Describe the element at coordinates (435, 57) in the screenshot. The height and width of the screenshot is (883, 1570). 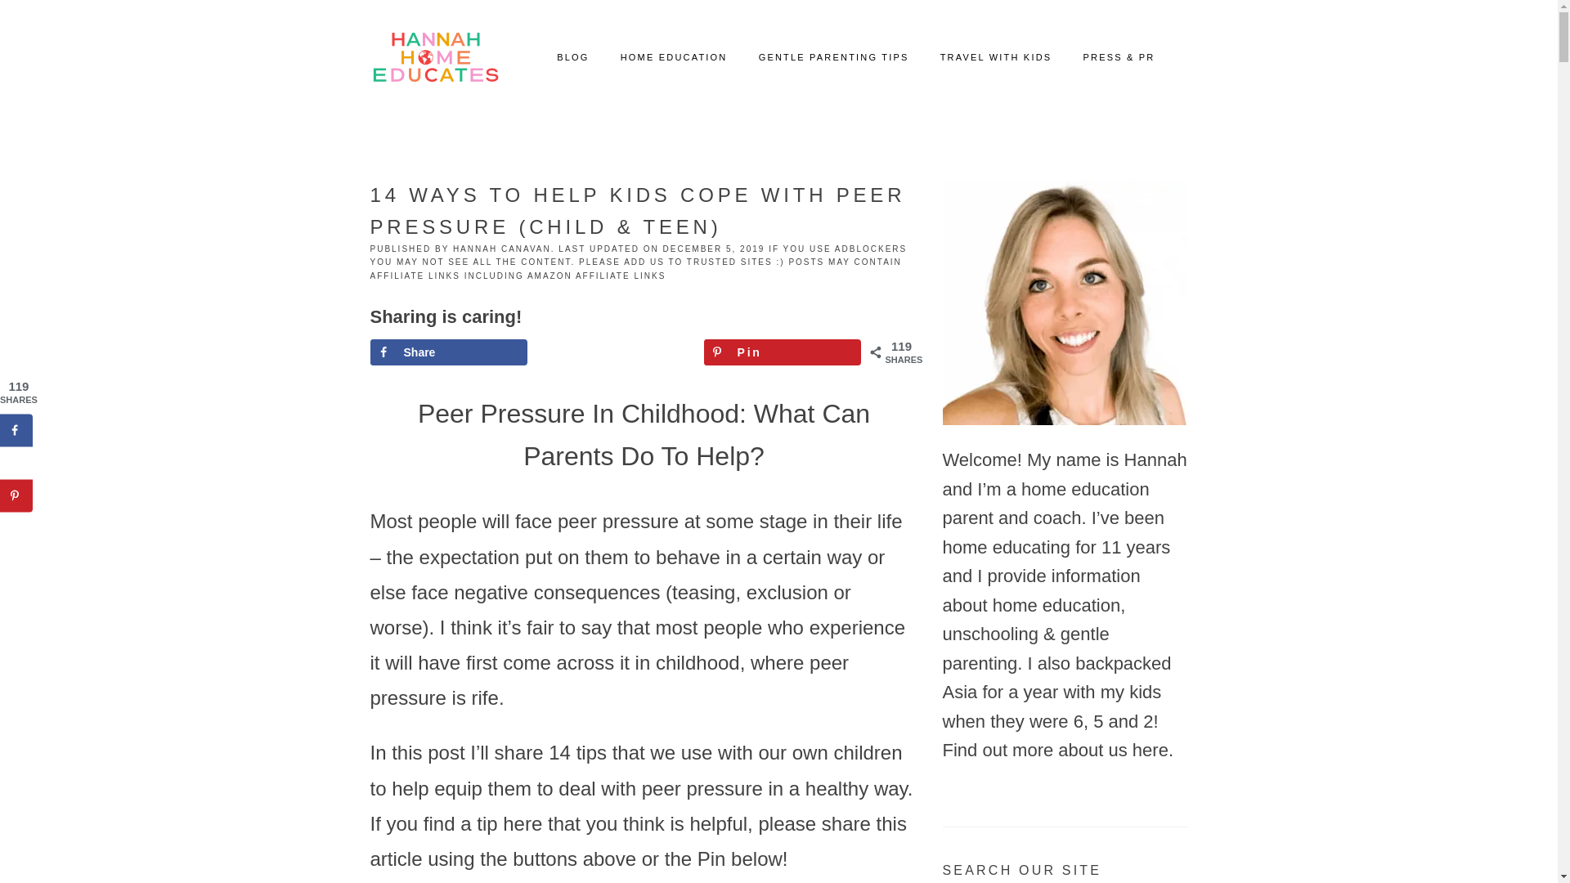
I see `ADVENTURE TRAVEL FAMILY` at that location.